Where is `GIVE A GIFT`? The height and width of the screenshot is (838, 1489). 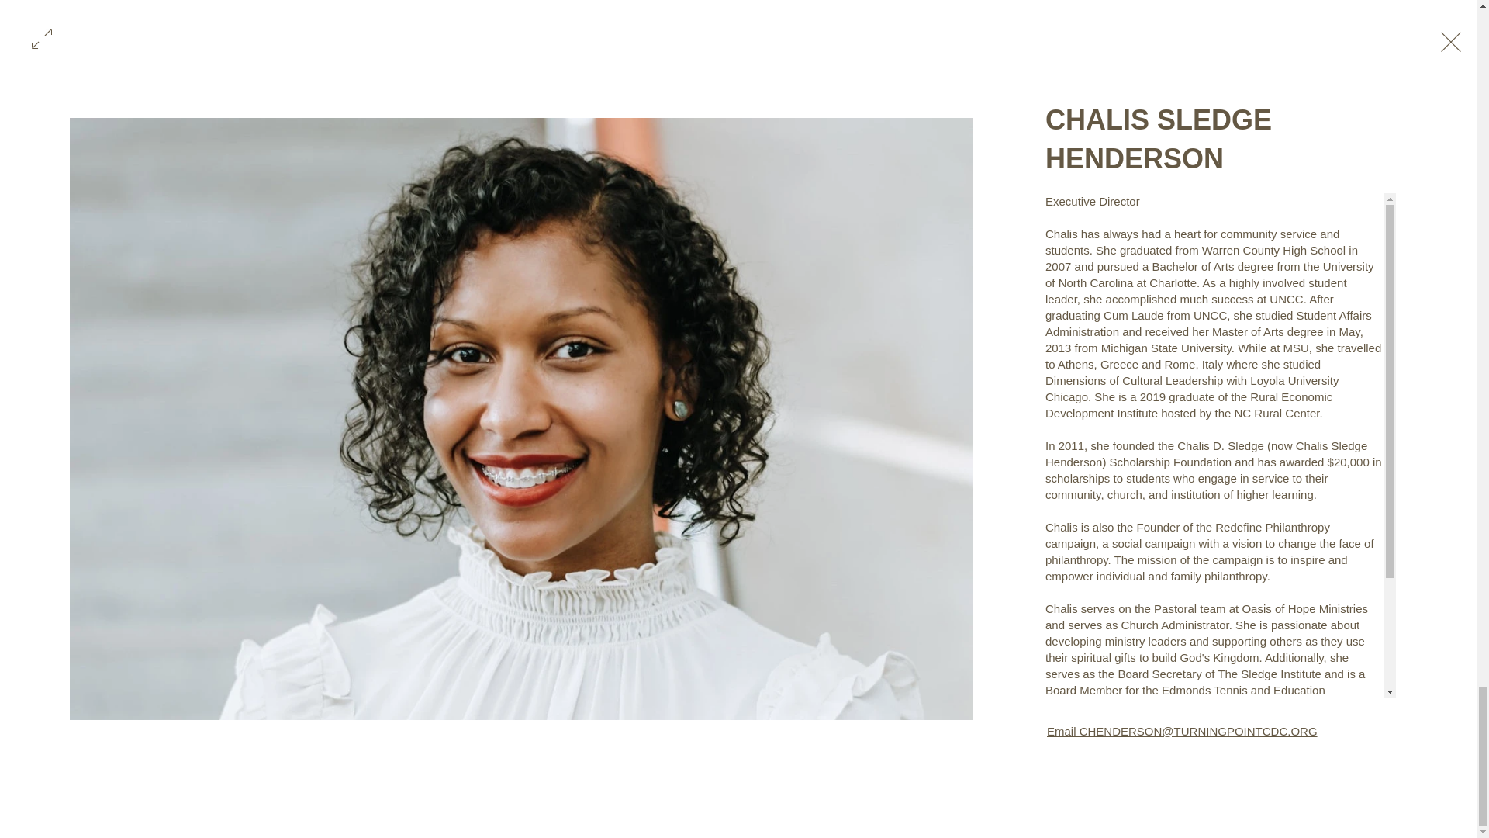
GIVE A GIFT is located at coordinates (689, 597).